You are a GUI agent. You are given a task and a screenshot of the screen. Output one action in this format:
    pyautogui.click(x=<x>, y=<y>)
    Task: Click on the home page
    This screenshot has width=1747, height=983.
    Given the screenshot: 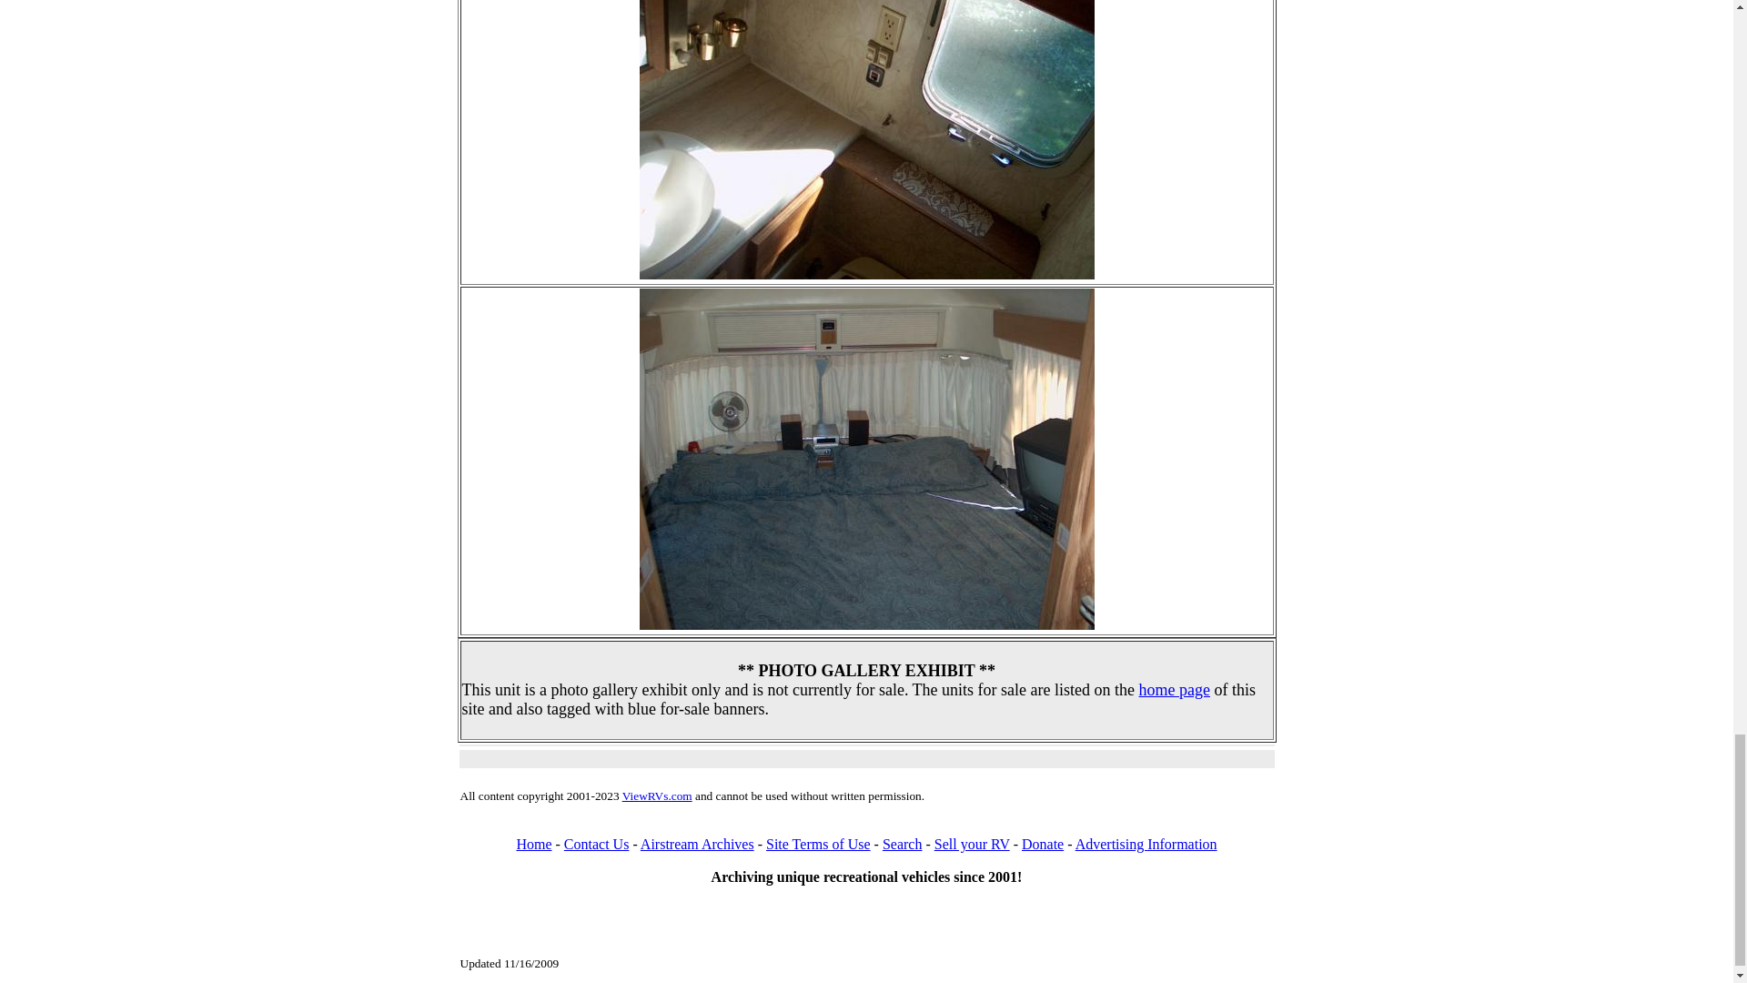 What is the action you would take?
    pyautogui.click(x=1174, y=690)
    